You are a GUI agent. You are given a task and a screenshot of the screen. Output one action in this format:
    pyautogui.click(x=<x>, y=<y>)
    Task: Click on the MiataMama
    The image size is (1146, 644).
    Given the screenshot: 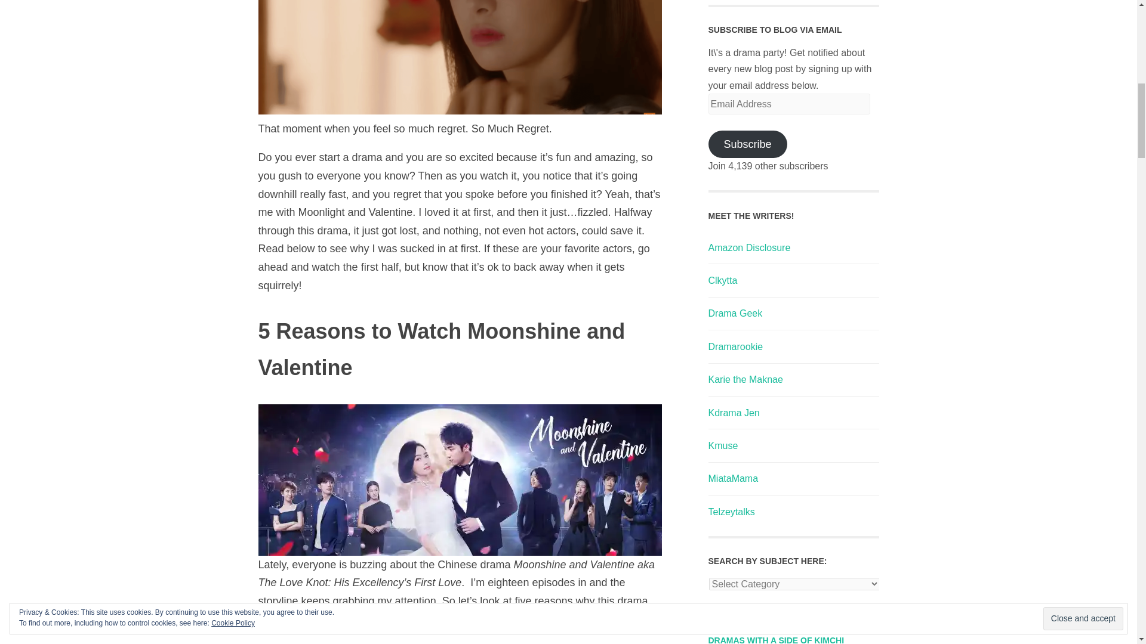 What is the action you would take?
    pyautogui.click(x=733, y=478)
    